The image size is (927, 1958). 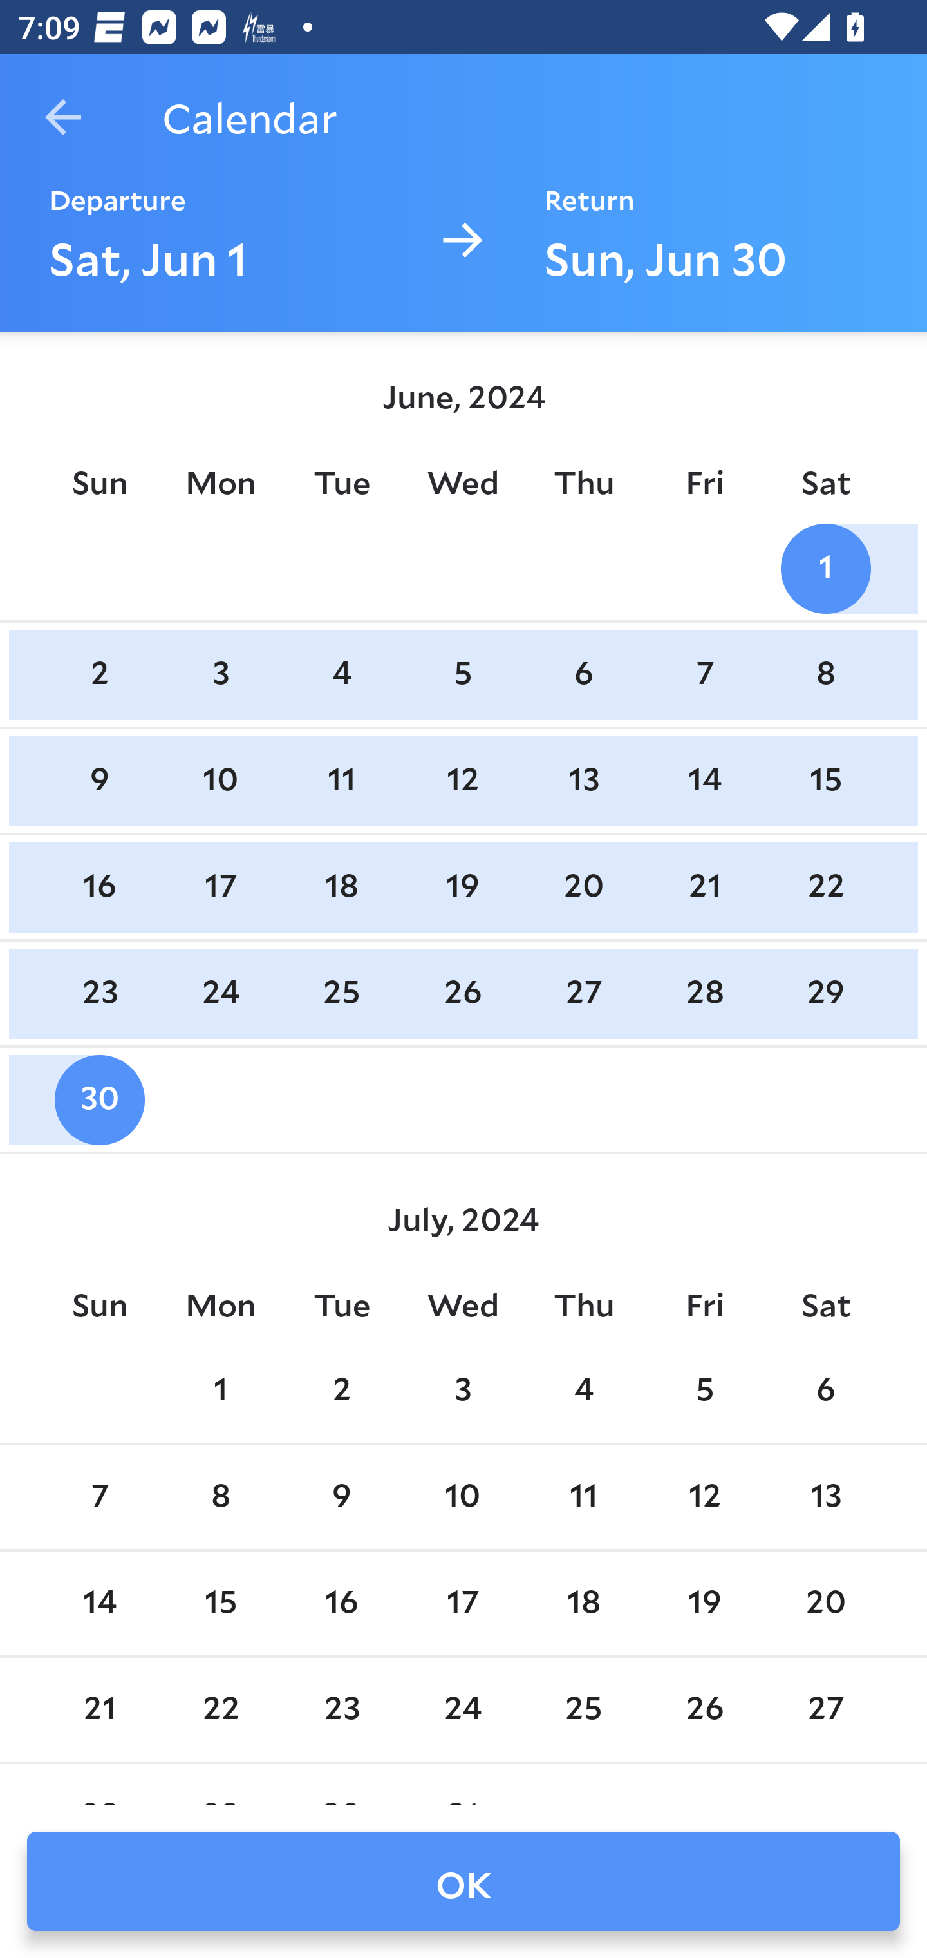 What do you see at coordinates (341, 781) in the screenshot?
I see `11` at bounding box center [341, 781].